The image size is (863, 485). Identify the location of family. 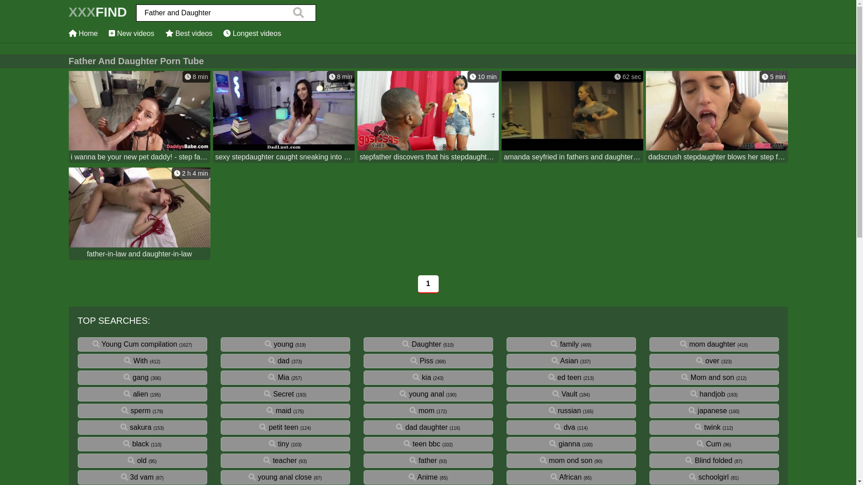
(565, 344).